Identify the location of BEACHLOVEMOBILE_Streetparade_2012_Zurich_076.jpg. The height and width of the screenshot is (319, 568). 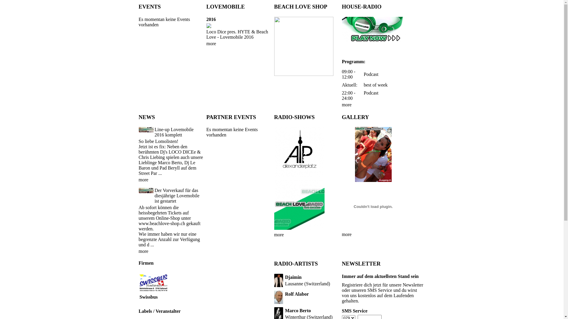
(373, 154).